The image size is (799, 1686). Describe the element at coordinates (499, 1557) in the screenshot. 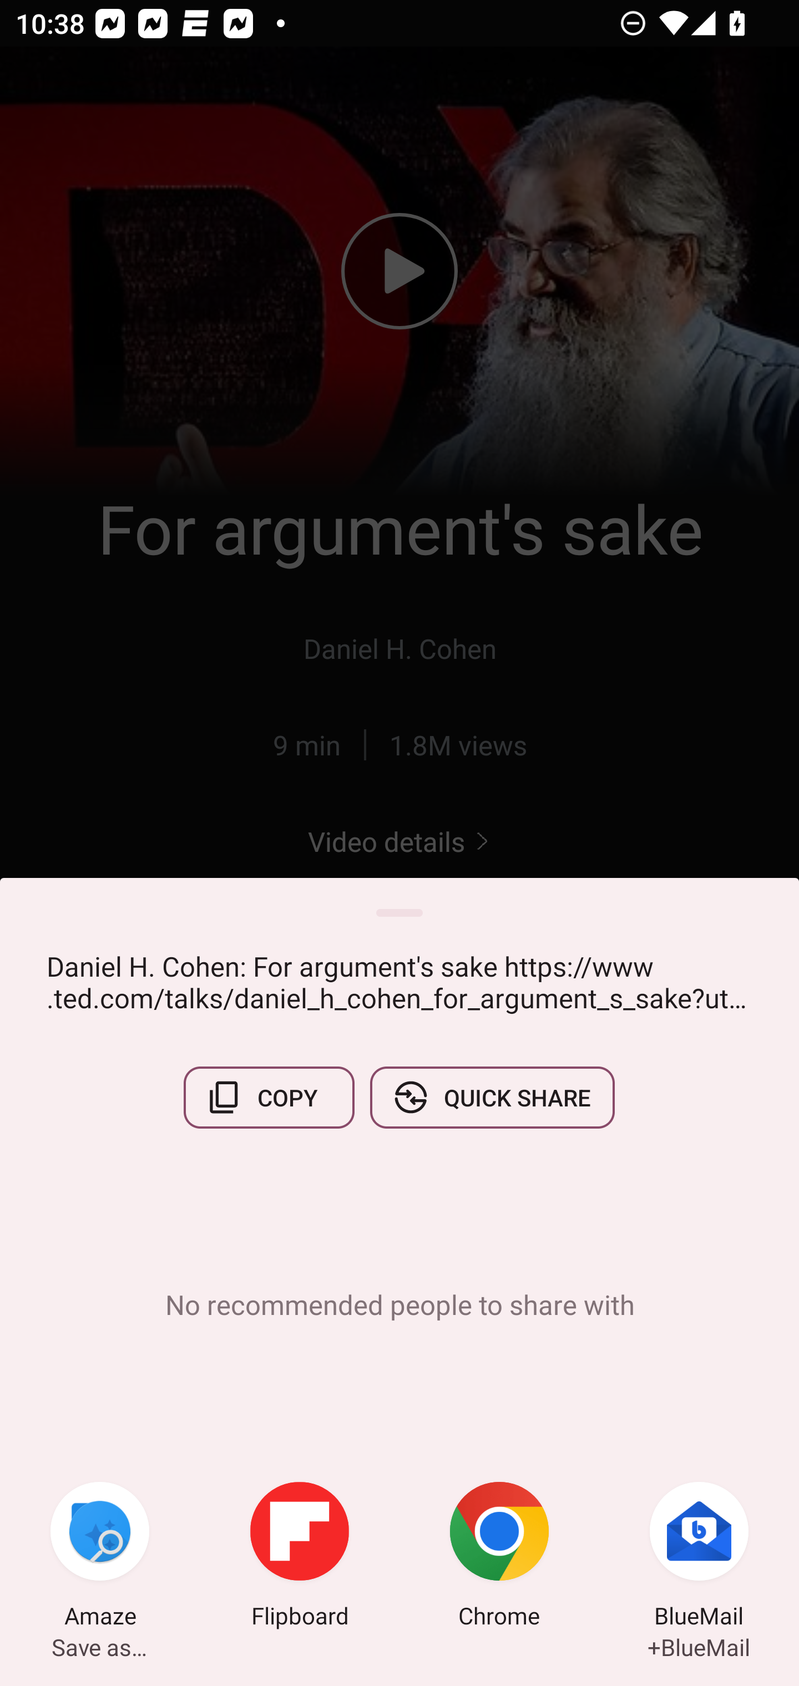

I see `Chrome` at that location.